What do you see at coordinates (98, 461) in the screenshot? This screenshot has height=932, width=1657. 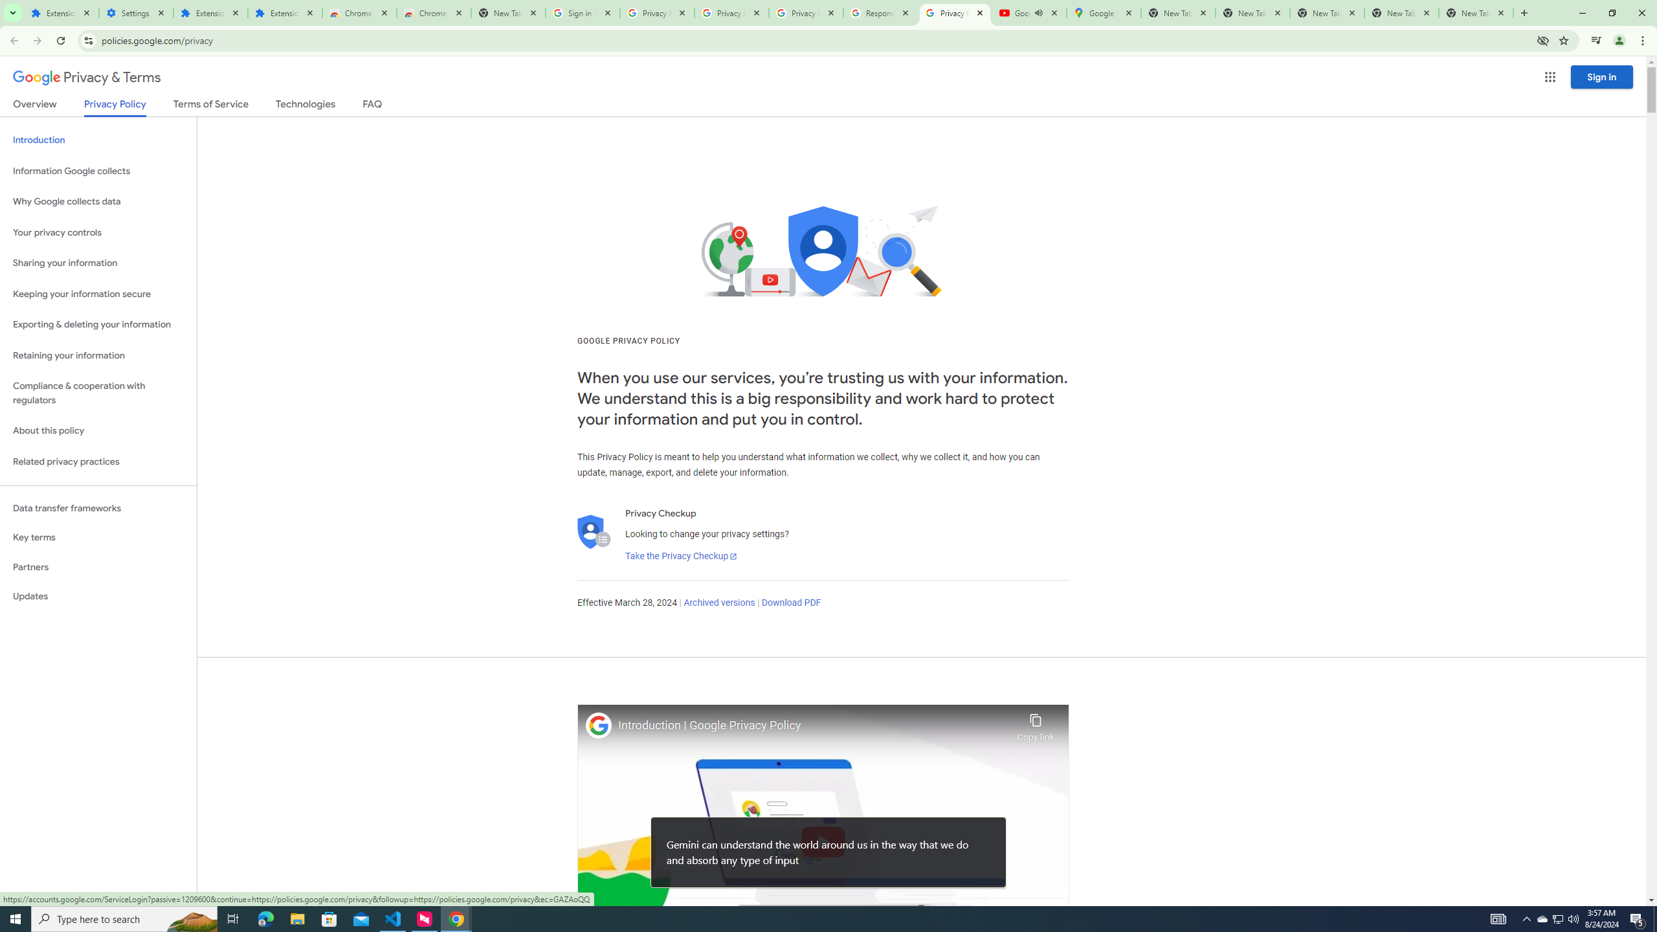 I see `Related privacy practices` at bounding box center [98, 461].